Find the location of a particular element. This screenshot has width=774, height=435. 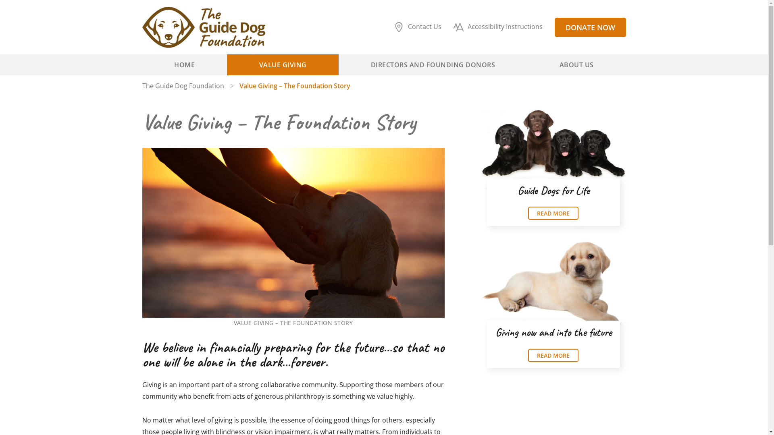

HOME is located at coordinates (184, 64).